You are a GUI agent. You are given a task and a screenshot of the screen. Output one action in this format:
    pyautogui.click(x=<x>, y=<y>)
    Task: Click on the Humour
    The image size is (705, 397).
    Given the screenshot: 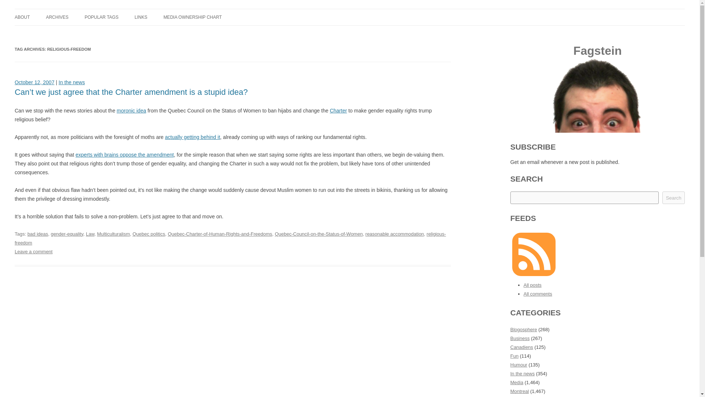 What is the action you would take?
    pyautogui.click(x=519, y=365)
    